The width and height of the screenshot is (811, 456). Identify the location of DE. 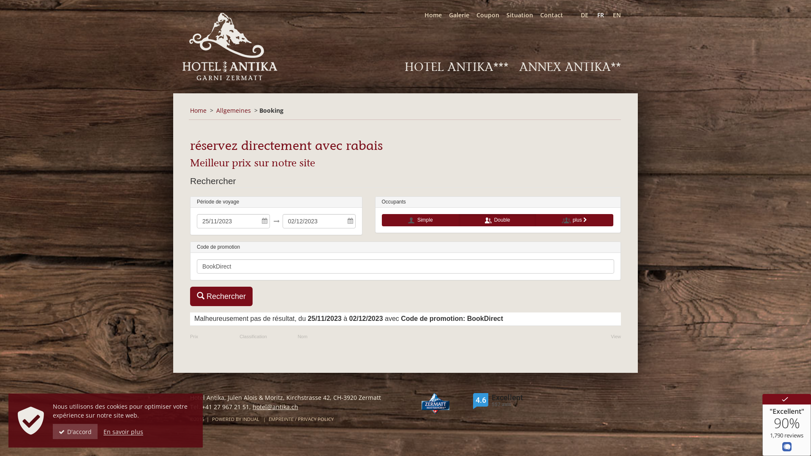
(581, 15).